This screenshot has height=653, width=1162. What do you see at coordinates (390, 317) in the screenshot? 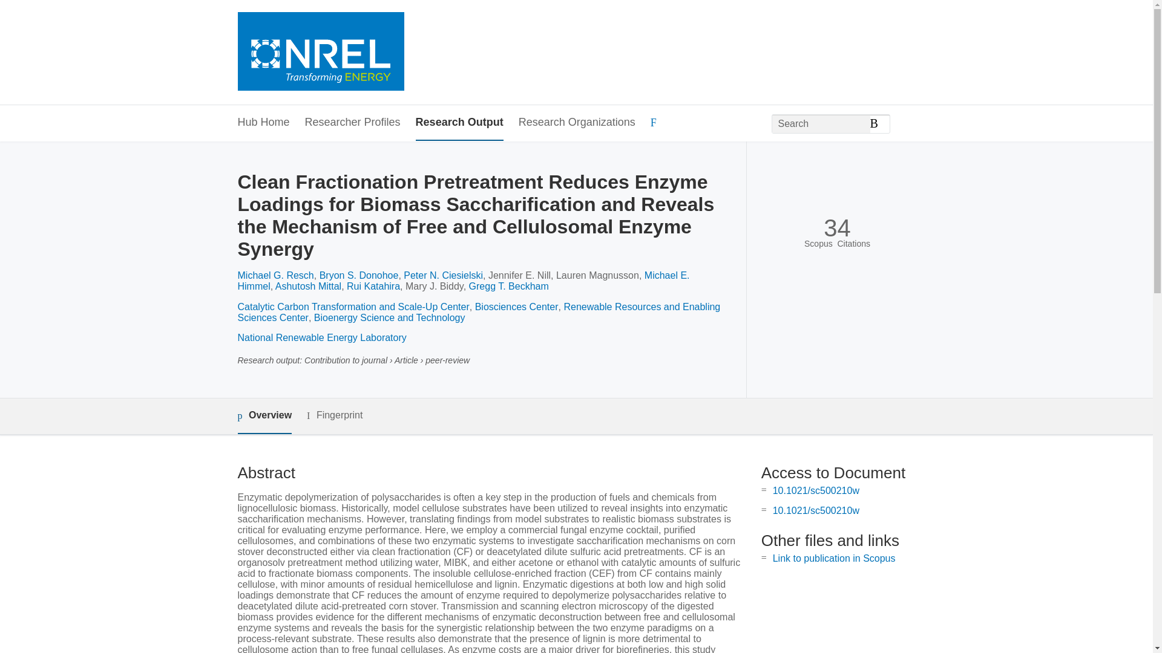
I see `Bioenergy Science and Technology` at bounding box center [390, 317].